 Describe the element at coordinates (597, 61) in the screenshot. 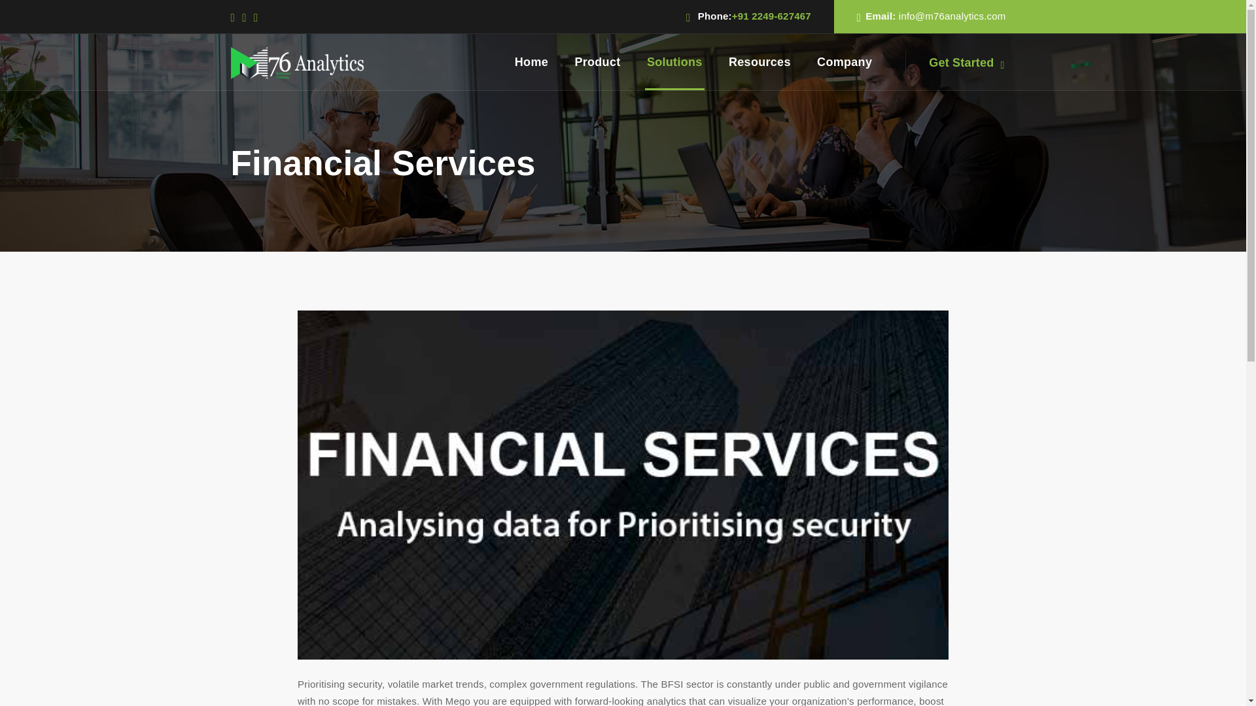

I see `Product` at that location.